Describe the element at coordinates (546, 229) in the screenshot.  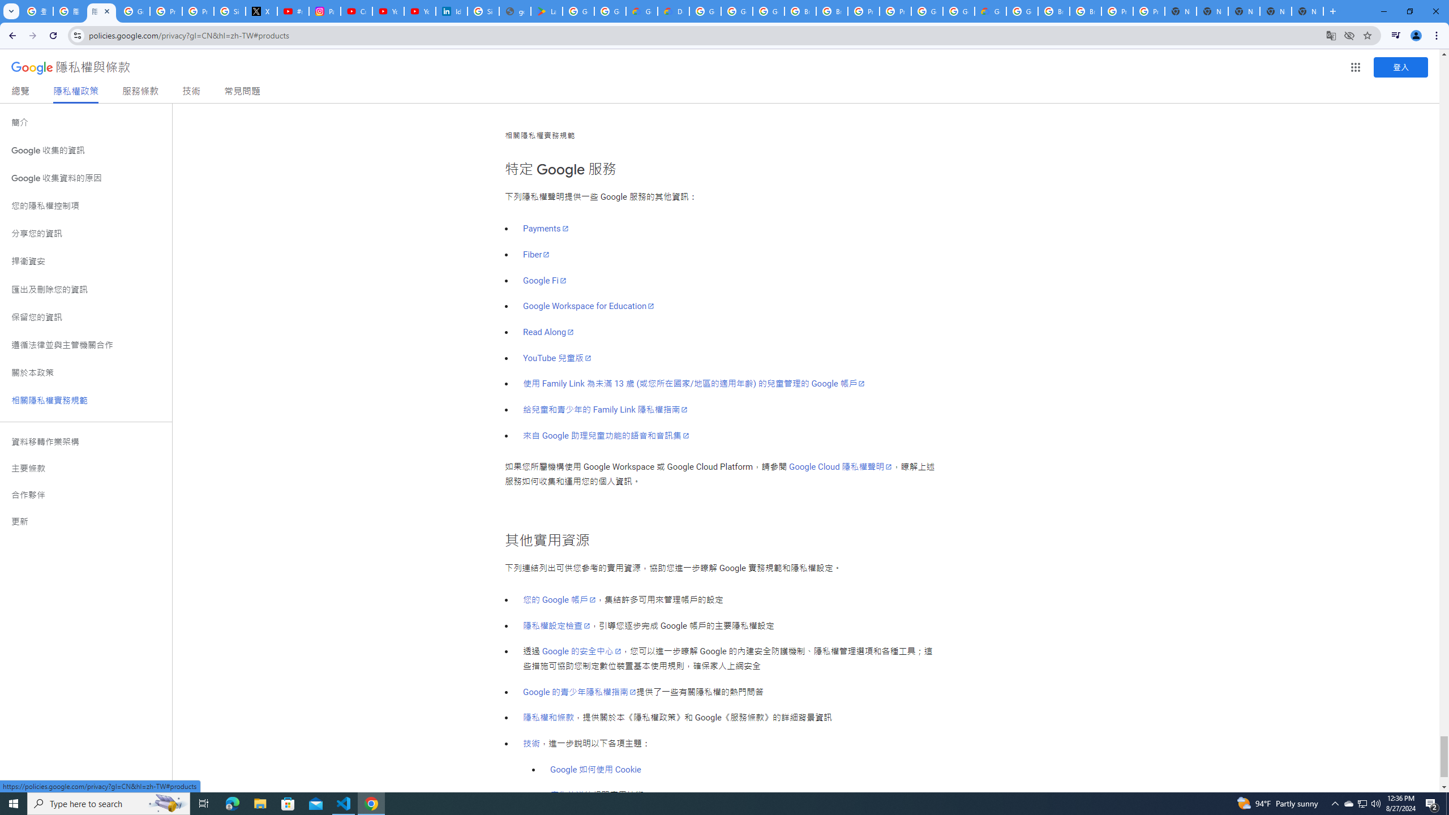
I see `Payments` at that location.